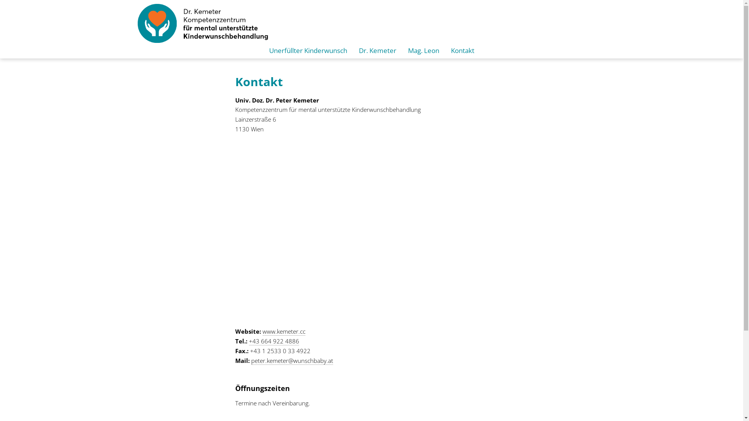 This screenshot has width=749, height=421. What do you see at coordinates (463, 51) in the screenshot?
I see `Kontakt` at bounding box center [463, 51].